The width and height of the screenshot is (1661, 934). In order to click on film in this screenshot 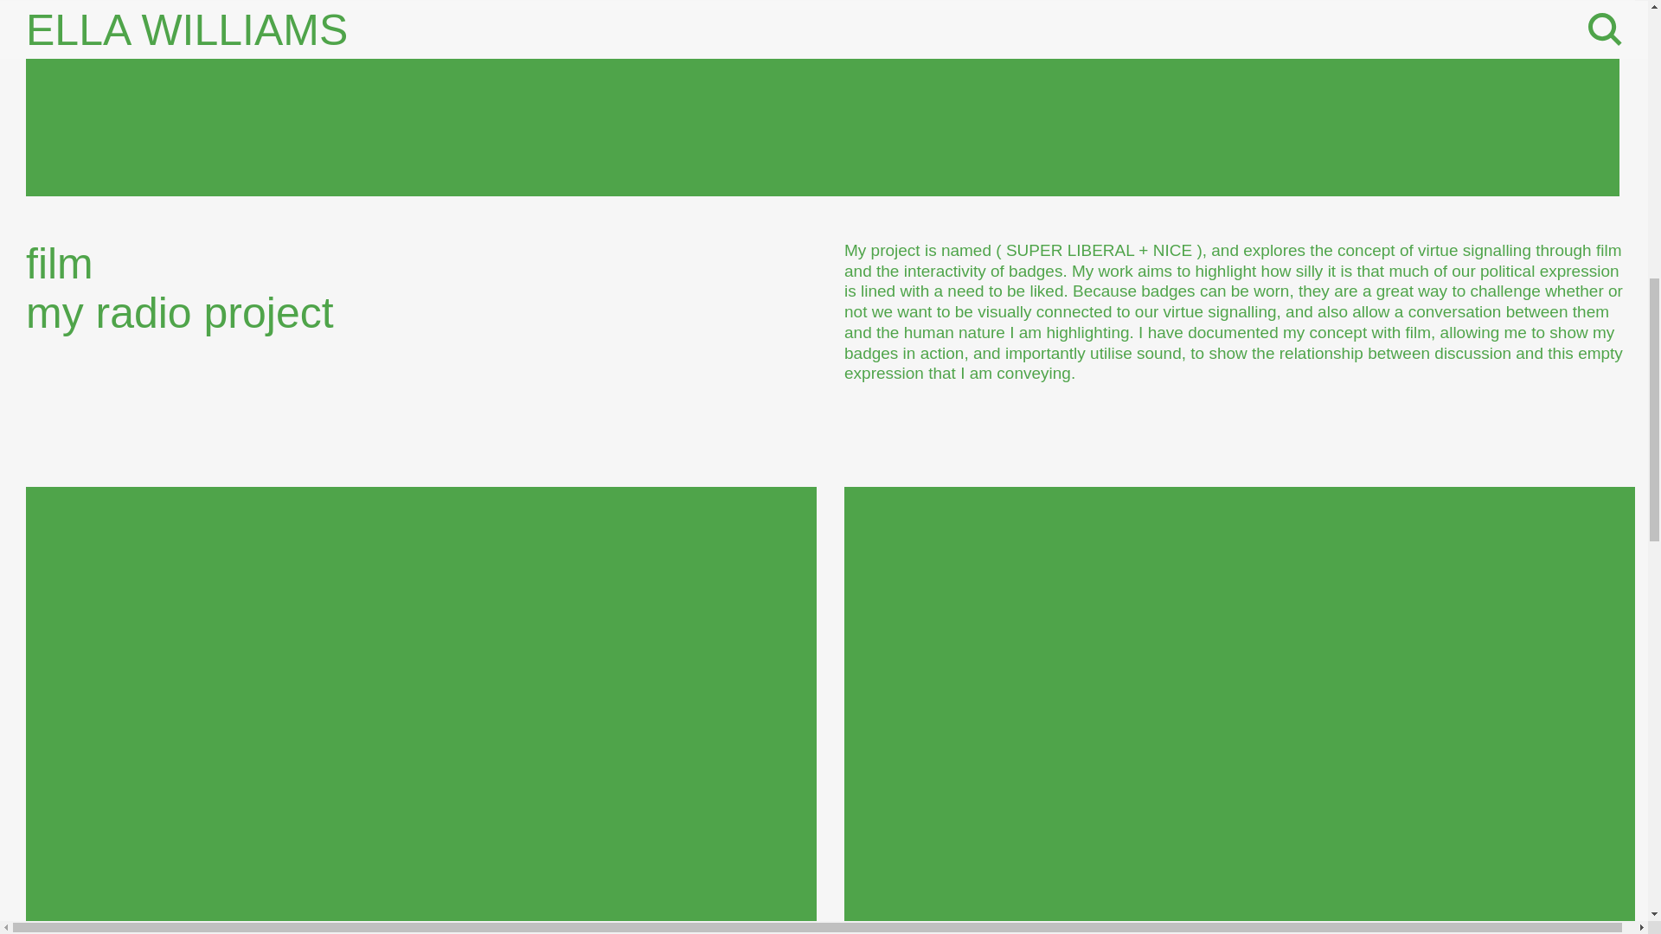, I will do `click(76, 263)`.